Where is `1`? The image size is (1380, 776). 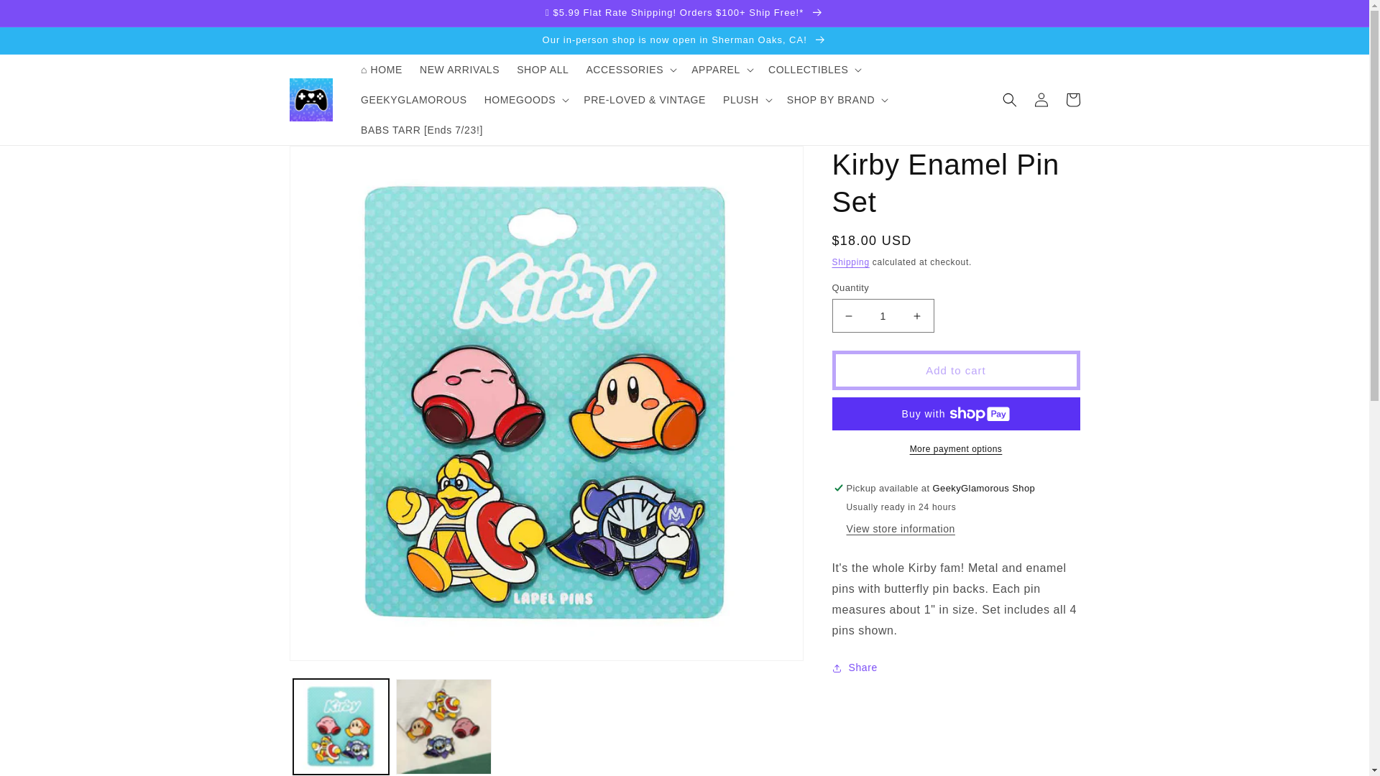 1 is located at coordinates (883, 315).